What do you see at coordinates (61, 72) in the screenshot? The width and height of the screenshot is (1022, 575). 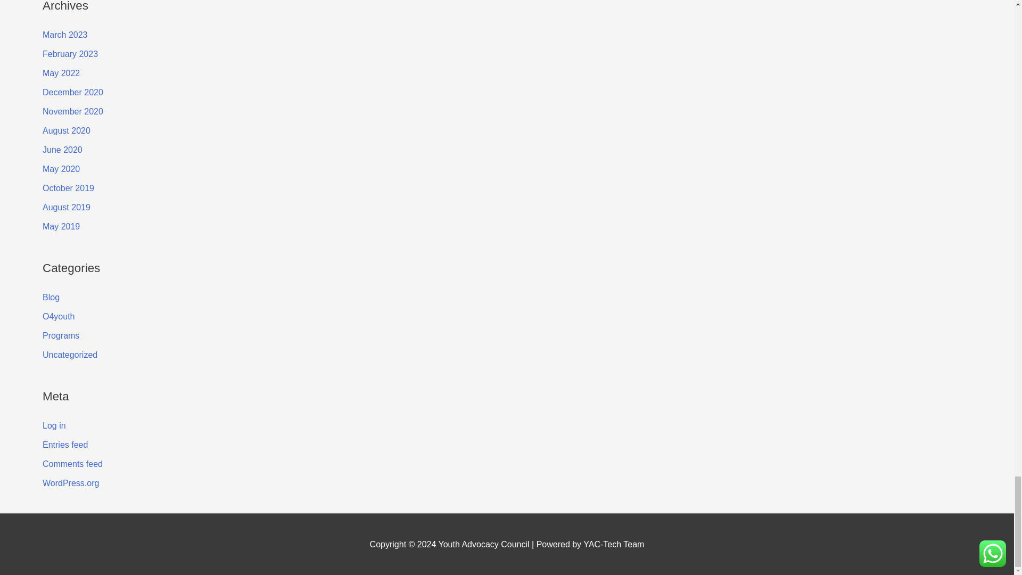 I see `May 2022` at bounding box center [61, 72].